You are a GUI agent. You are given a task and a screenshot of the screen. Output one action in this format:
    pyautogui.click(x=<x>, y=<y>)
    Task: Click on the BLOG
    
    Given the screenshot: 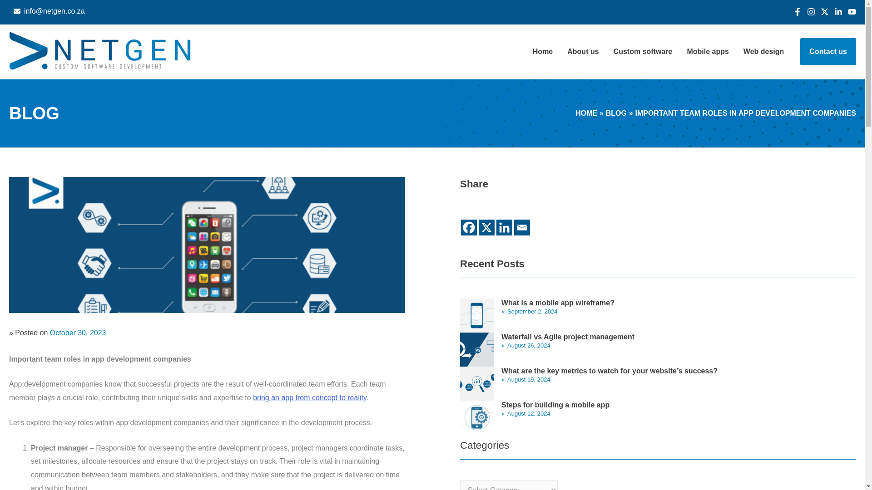 What is the action you would take?
    pyautogui.click(x=616, y=113)
    